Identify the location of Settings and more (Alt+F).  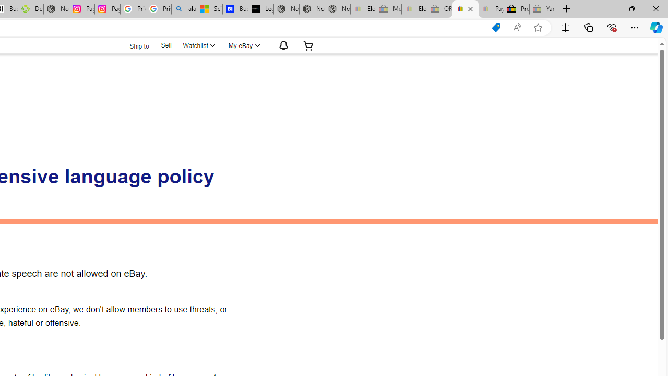
(635, 27).